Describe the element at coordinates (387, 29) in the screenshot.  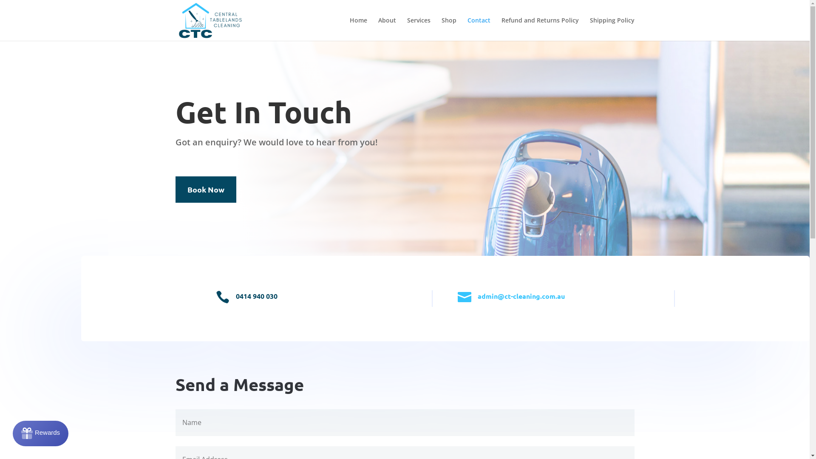
I see `About` at that location.